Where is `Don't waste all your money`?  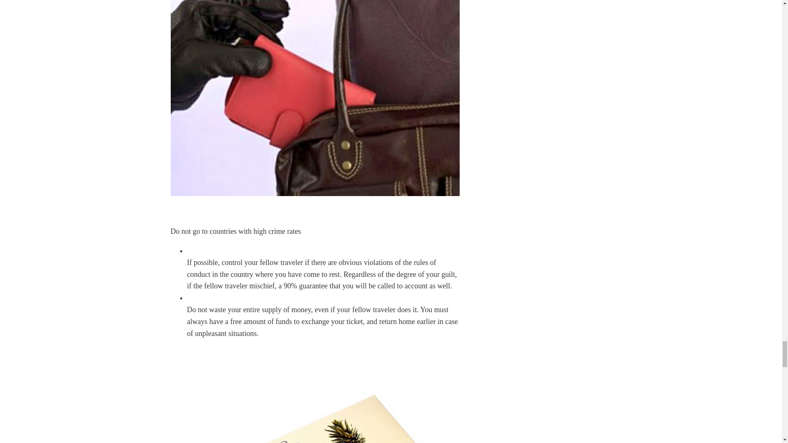
Don't waste all your money is located at coordinates (315, 404).